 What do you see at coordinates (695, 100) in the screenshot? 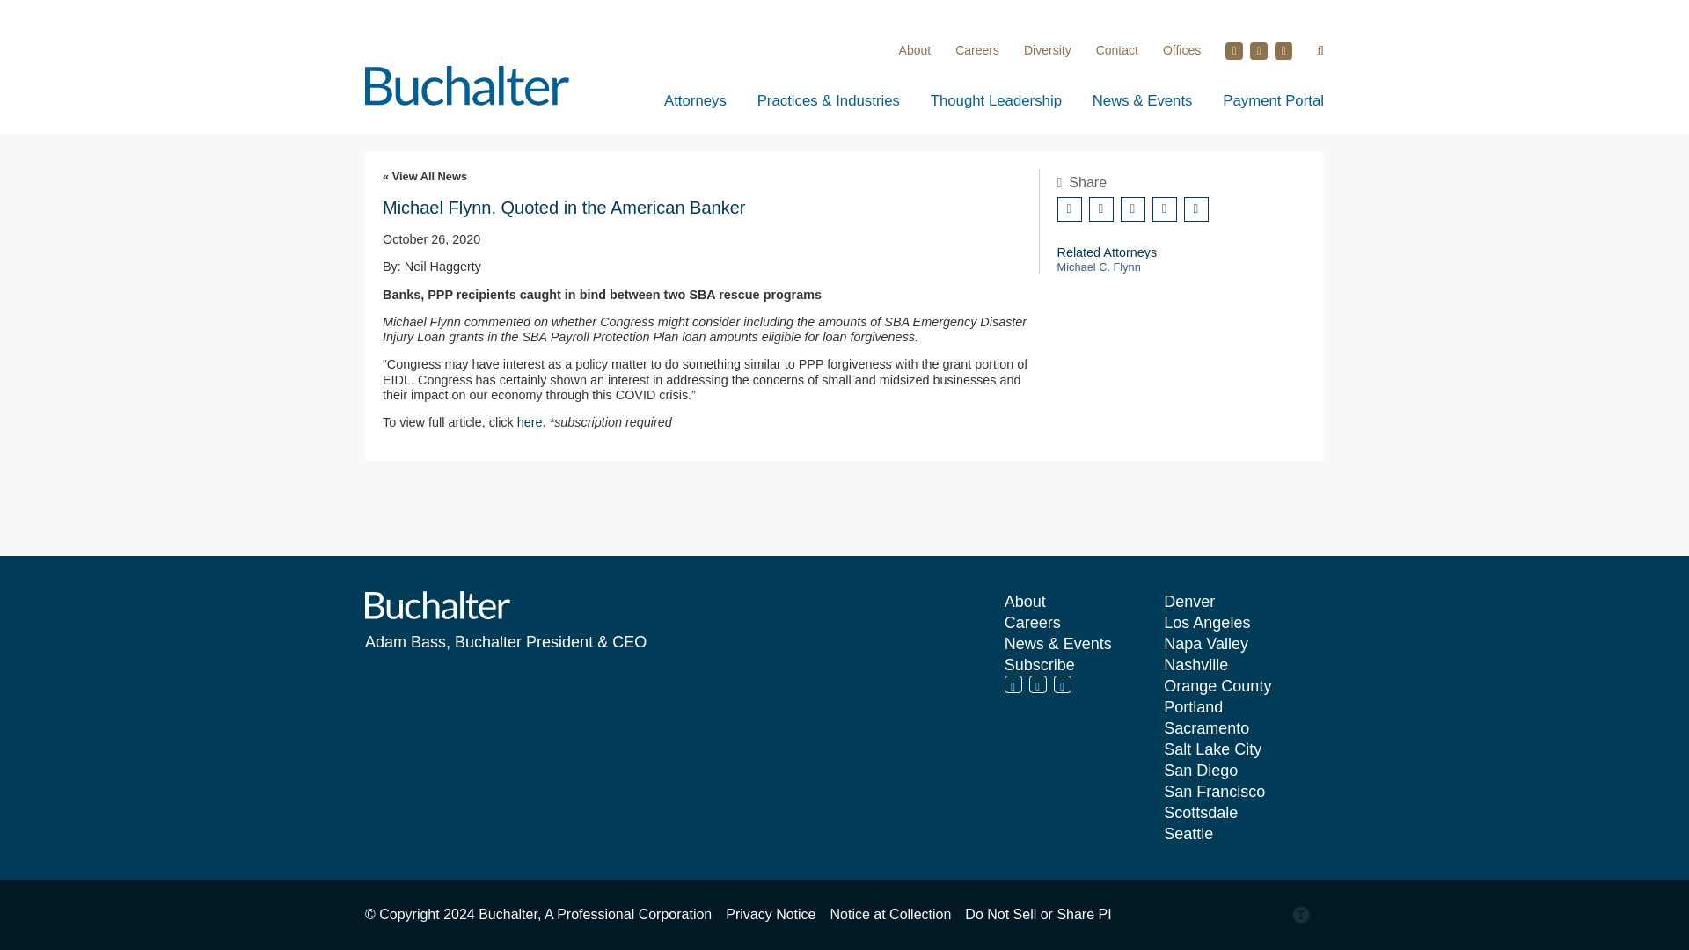
I see `Attorneys` at bounding box center [695, 100].